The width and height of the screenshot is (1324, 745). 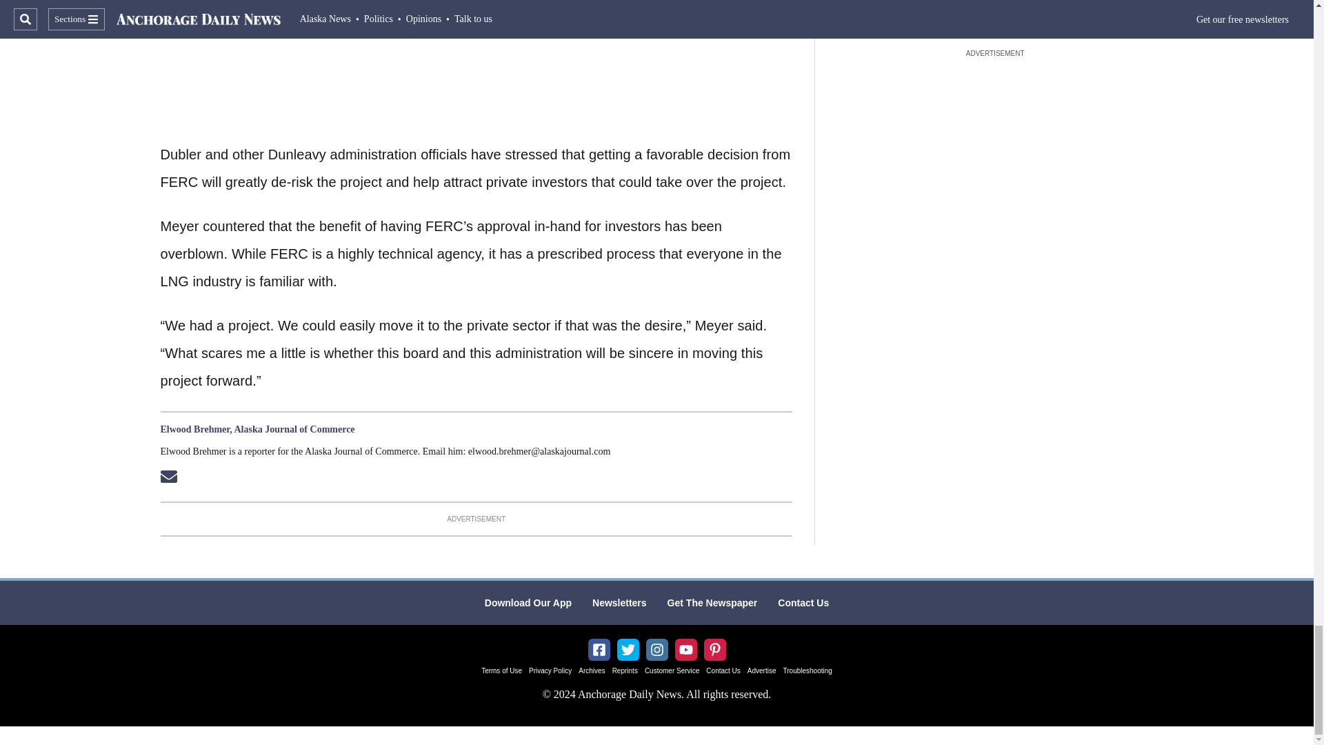 What do you see at coordinates (628, 650) in the screenshot?
I see `Twitter IconTwitter Account for Anchorage Daily News` at bounding box center [628, 650].